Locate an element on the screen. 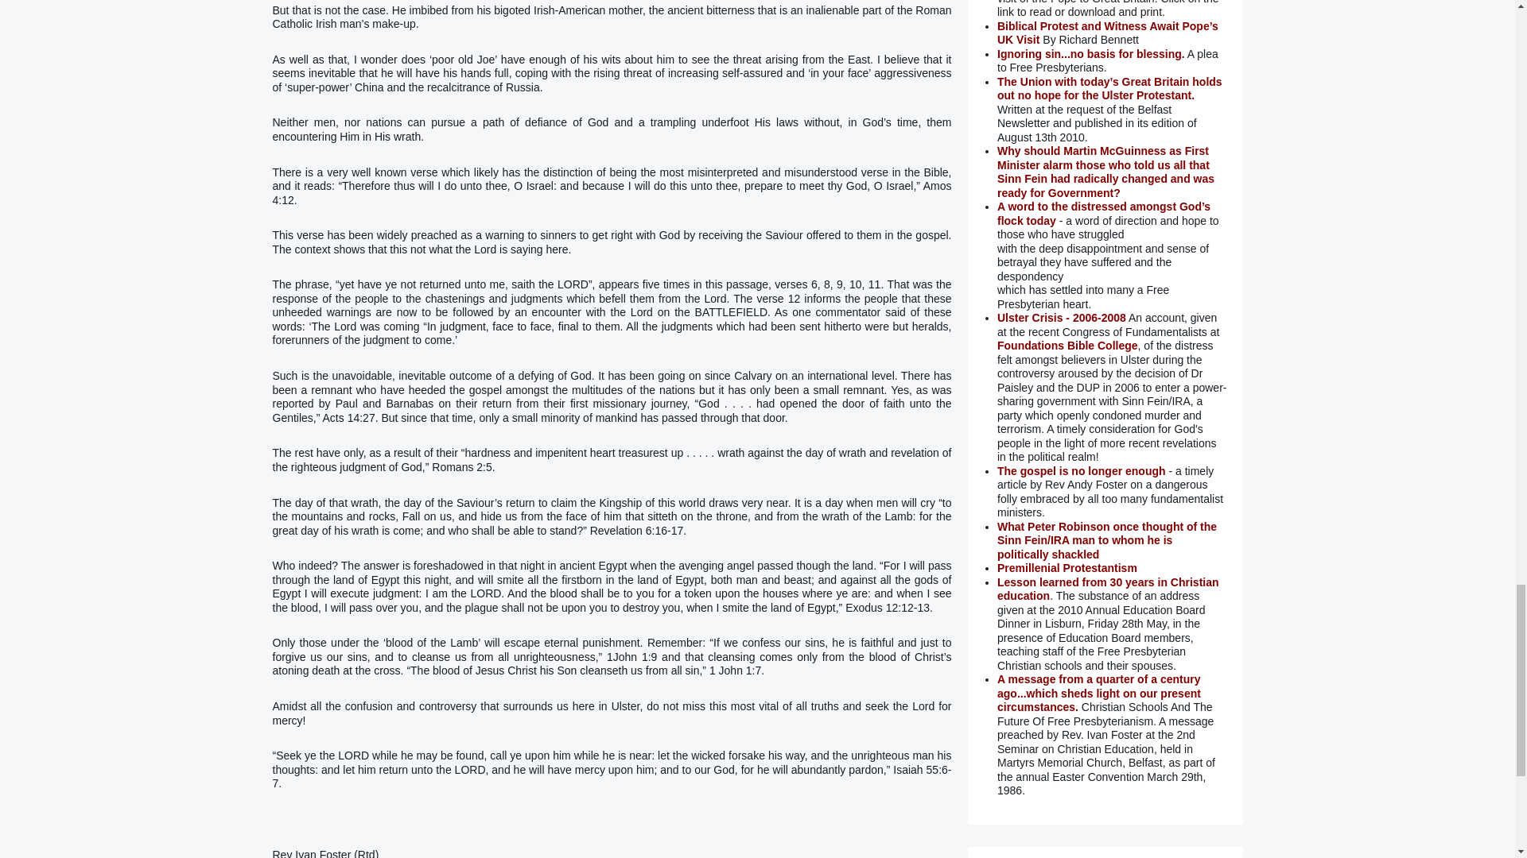 This screenshot has height=858, width=1527. Premillenial Protestantism is located at coordinates (1067, 567).